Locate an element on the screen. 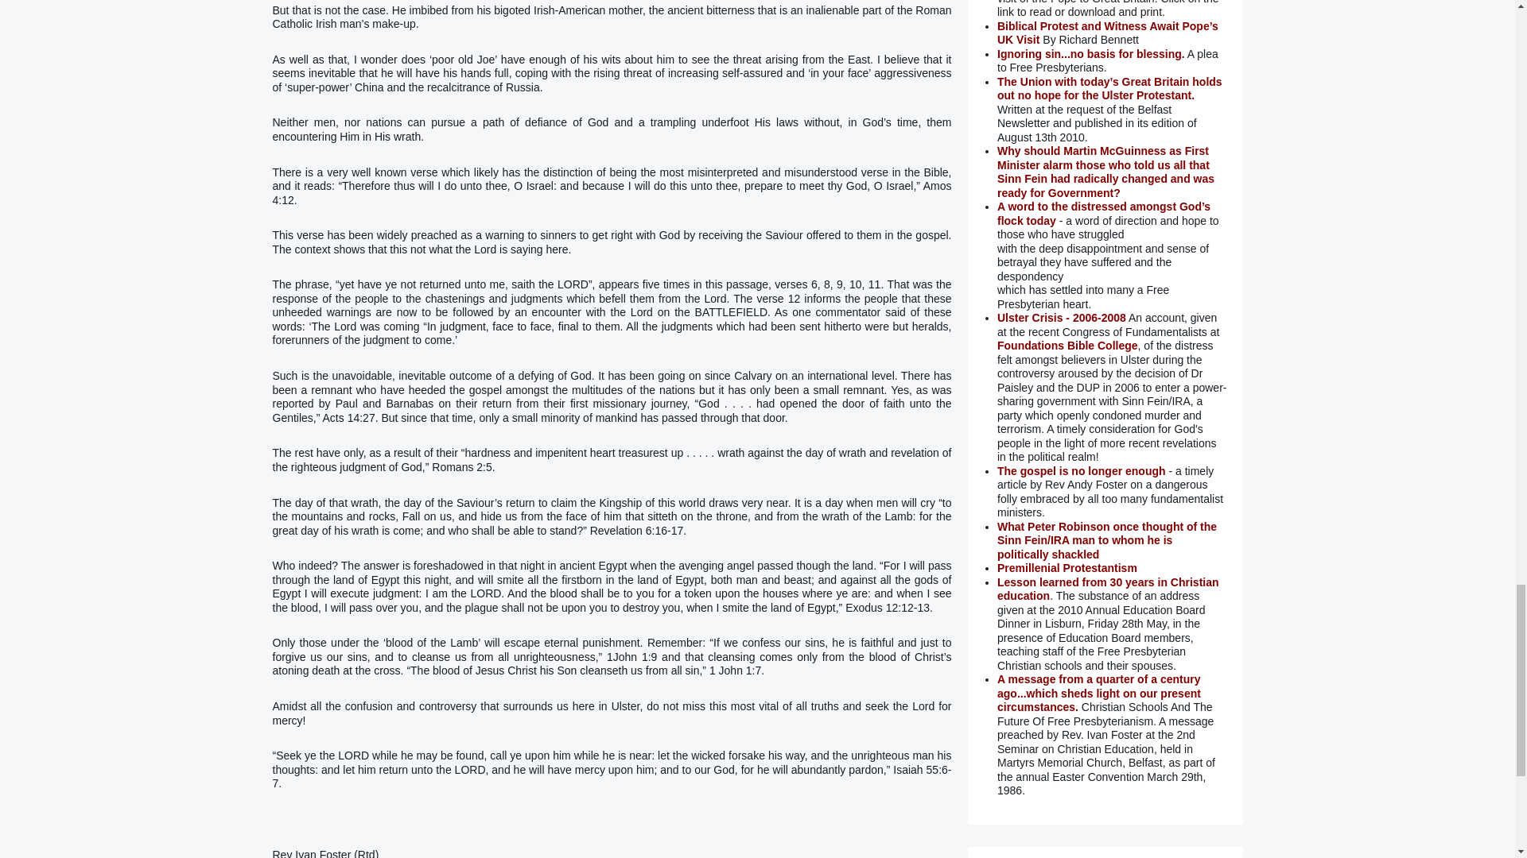 This screenshot has height=858, width=1527. Premillenial Protestantism is located at coordinates (1067, 567).